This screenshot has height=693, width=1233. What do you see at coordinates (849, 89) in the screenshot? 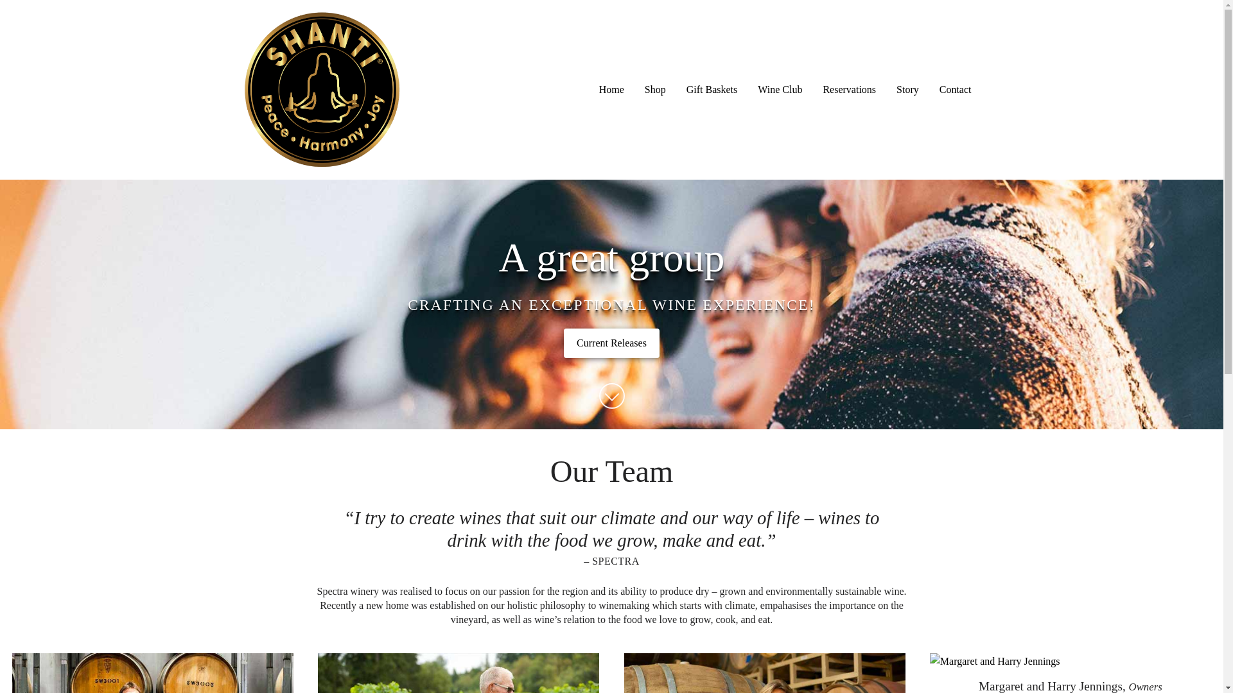
I see `Reservations` at bounding box center [849, 89].